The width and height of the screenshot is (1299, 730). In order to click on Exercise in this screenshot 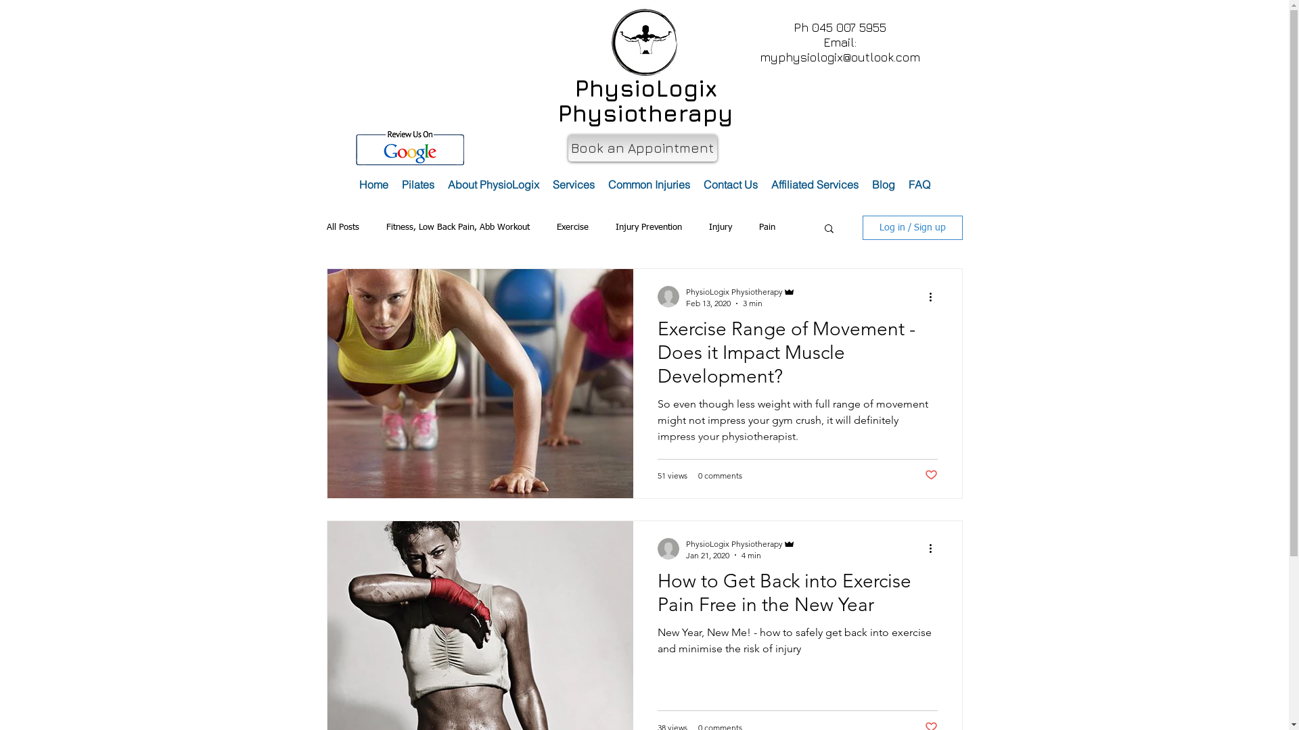, I will do `click(572, 228)`.